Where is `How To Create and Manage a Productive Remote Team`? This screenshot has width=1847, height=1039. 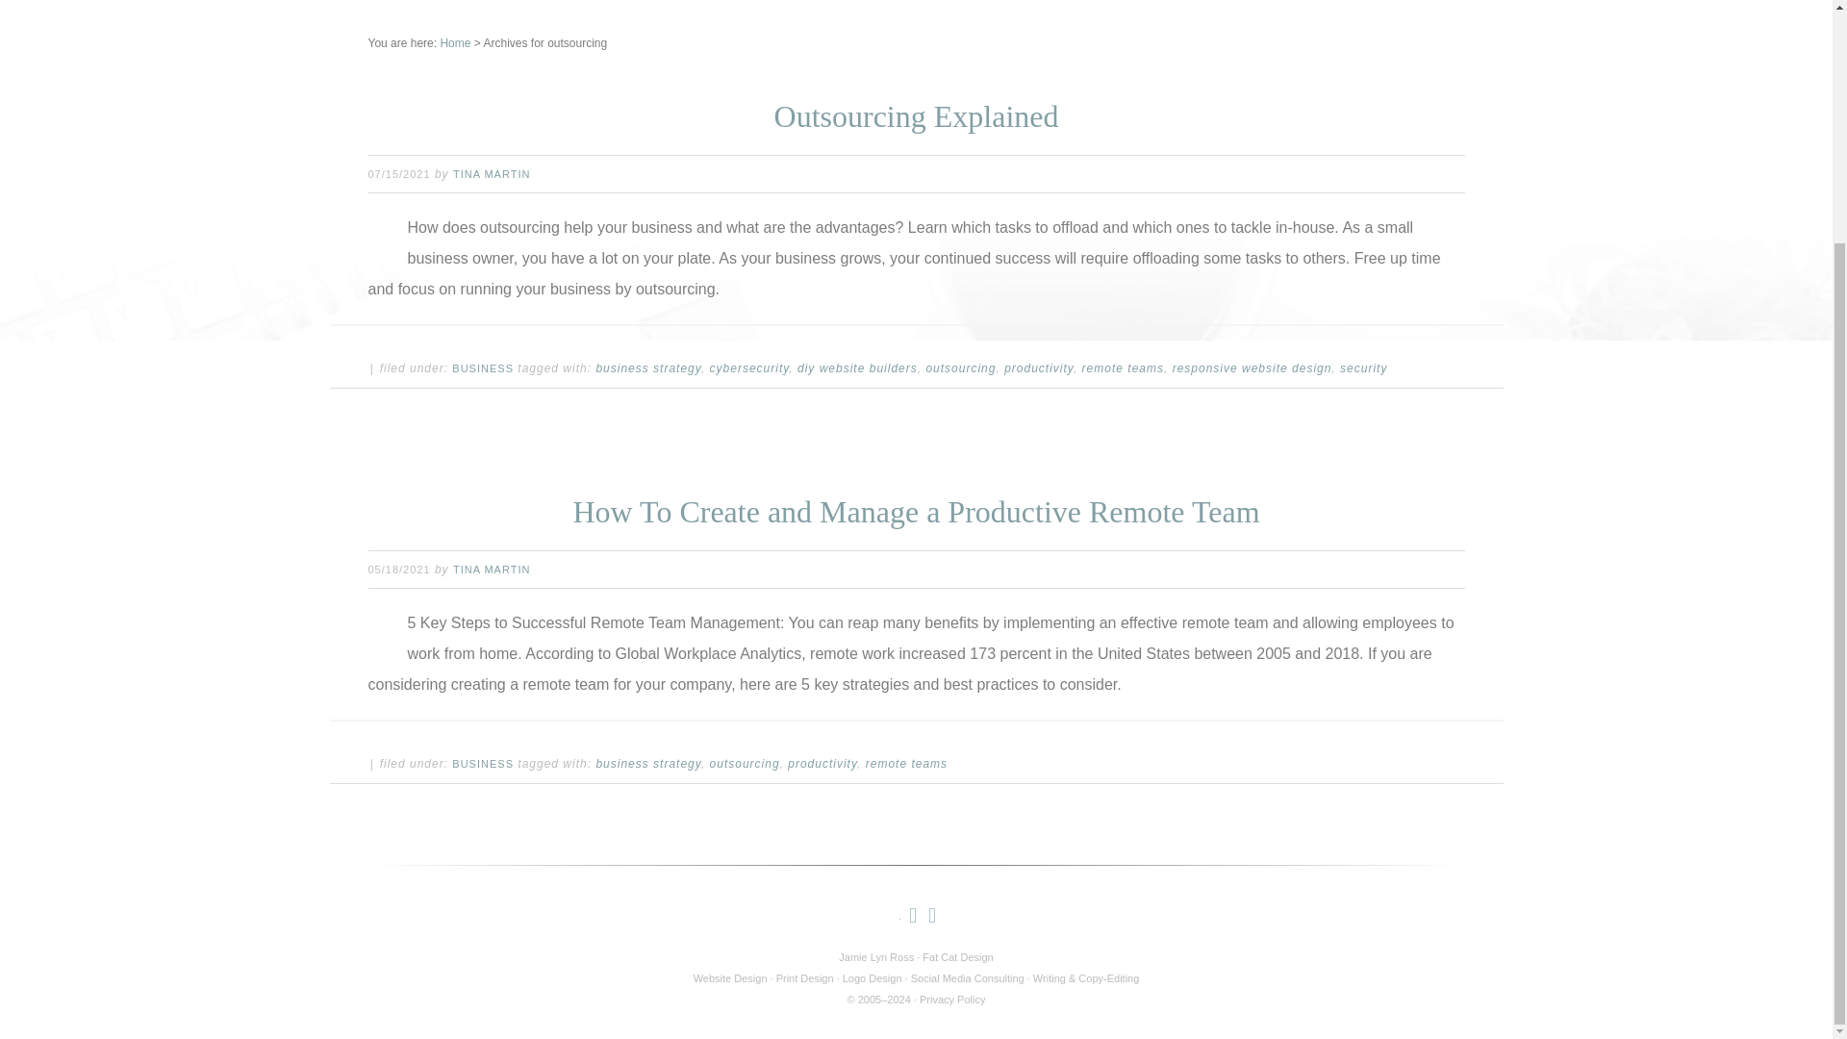 How To Create and Manage a Productive Remote Team is located at coordinates (916, 511).